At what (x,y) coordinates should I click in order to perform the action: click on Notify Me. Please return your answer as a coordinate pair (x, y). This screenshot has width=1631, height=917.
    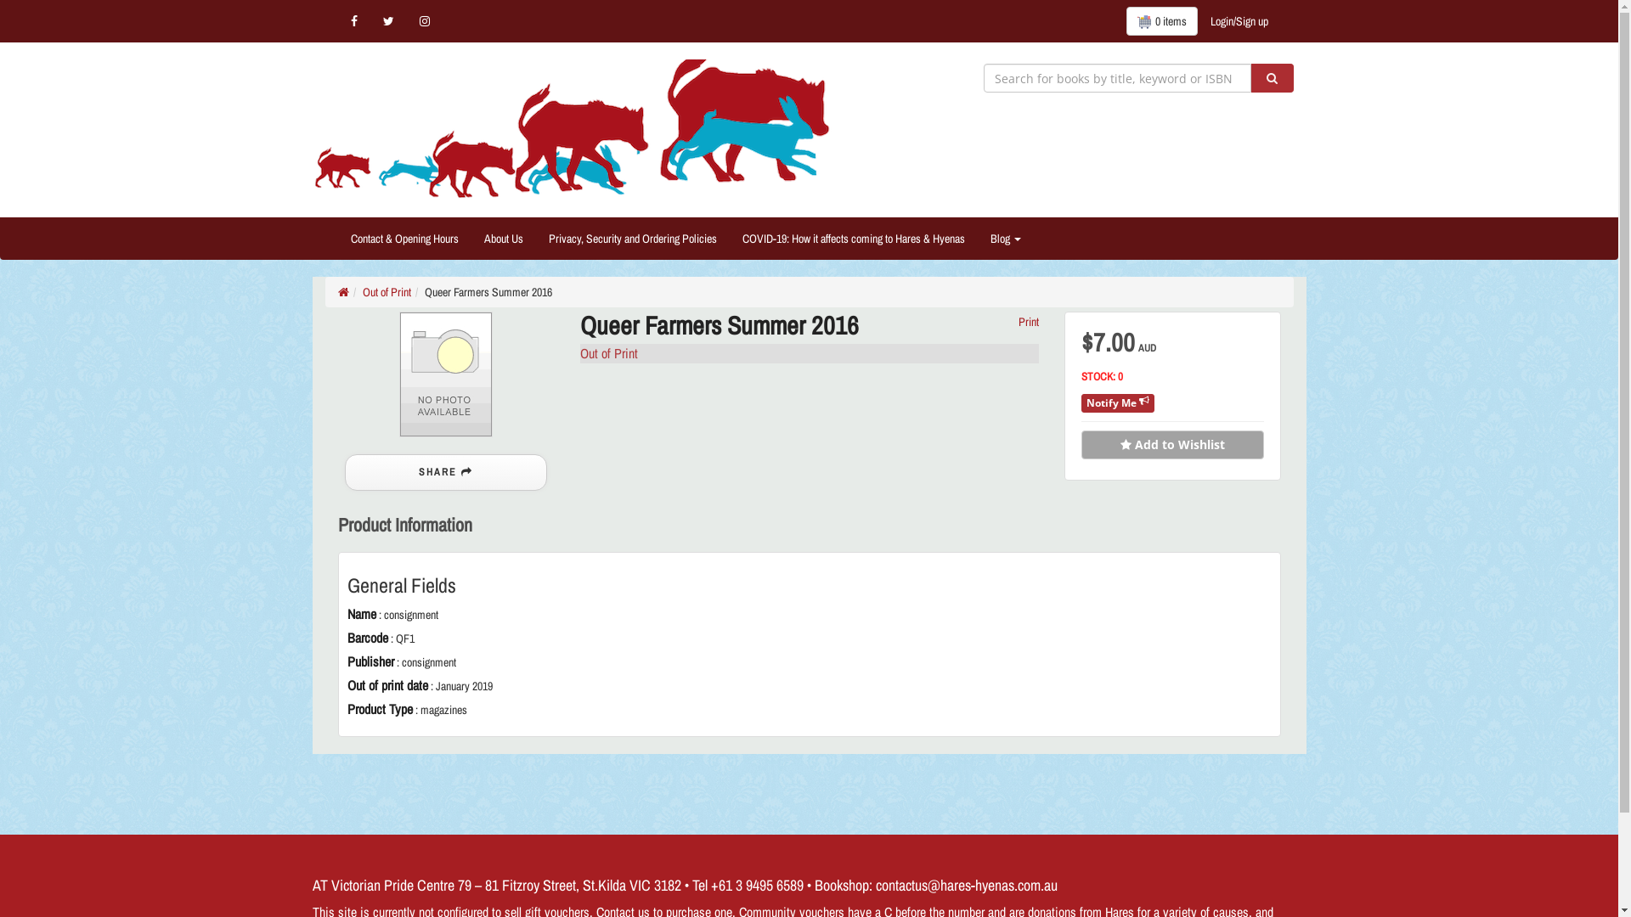
    Looking at the image, I should click on (1118, 403).